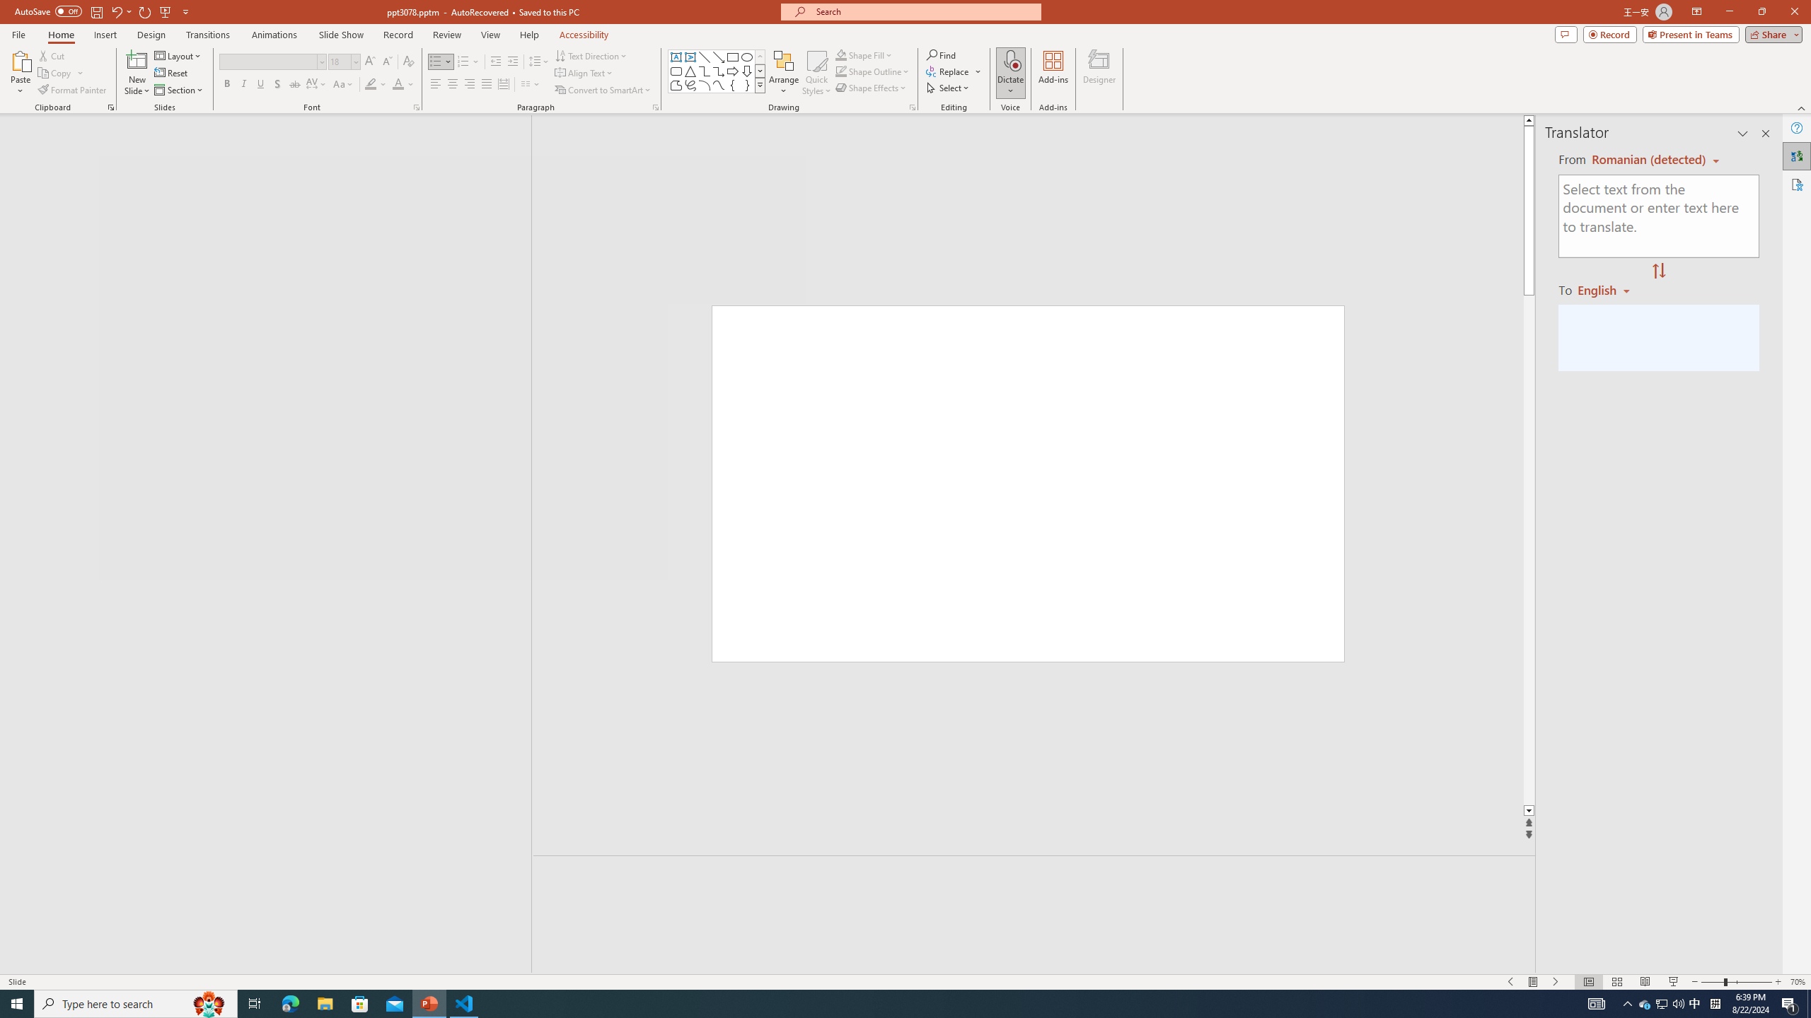 The height and width of the screenshot is (1018, 1811). What do you see at coordinates (403, 85) in the screenshot?
I see `Font Color` at bounding box center [403, 85].